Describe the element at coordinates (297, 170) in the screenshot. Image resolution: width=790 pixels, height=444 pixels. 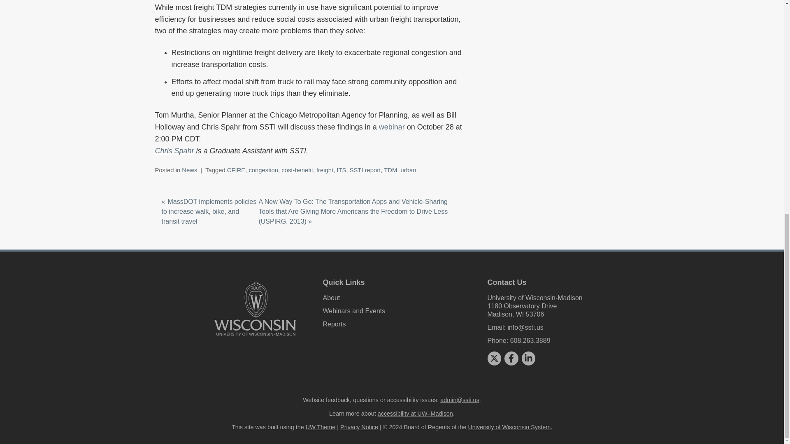
I see `cost-benefit` at that location.